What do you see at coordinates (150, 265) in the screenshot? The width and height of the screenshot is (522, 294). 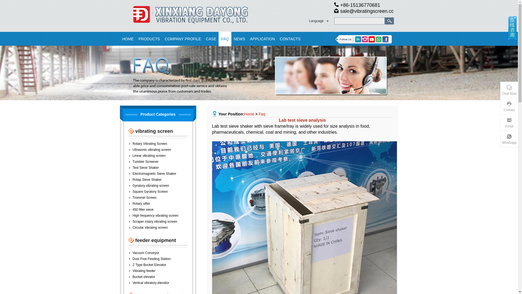 I see `Z Type Bucket Elevator` at bounding box center [150, 265].